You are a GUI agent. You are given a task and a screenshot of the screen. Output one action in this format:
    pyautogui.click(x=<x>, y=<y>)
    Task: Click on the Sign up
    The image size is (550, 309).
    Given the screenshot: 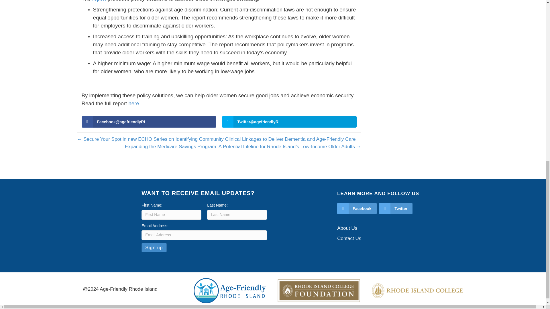 What is the action you would take?
    pyautogui.click(x=154, y=247)
    